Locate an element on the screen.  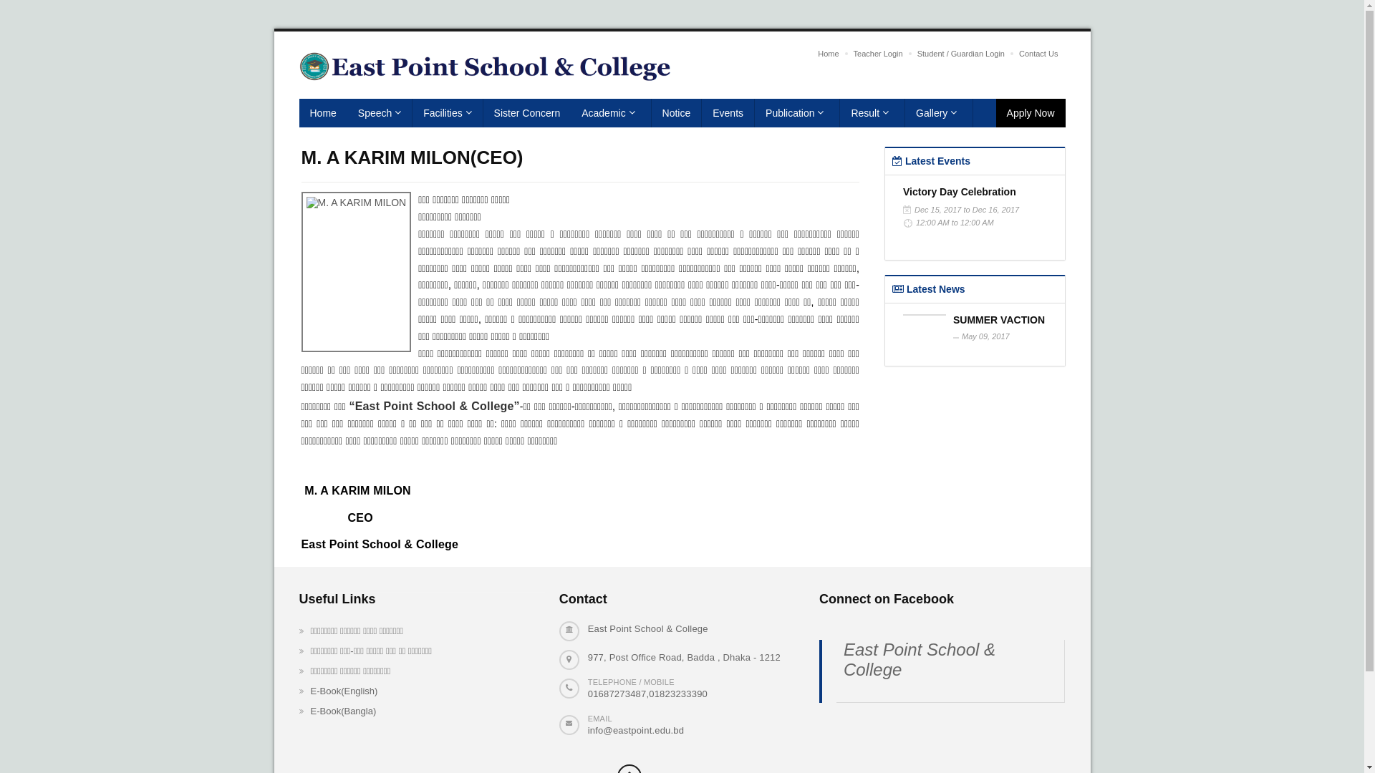
Result is located at coordinates (872, 113).